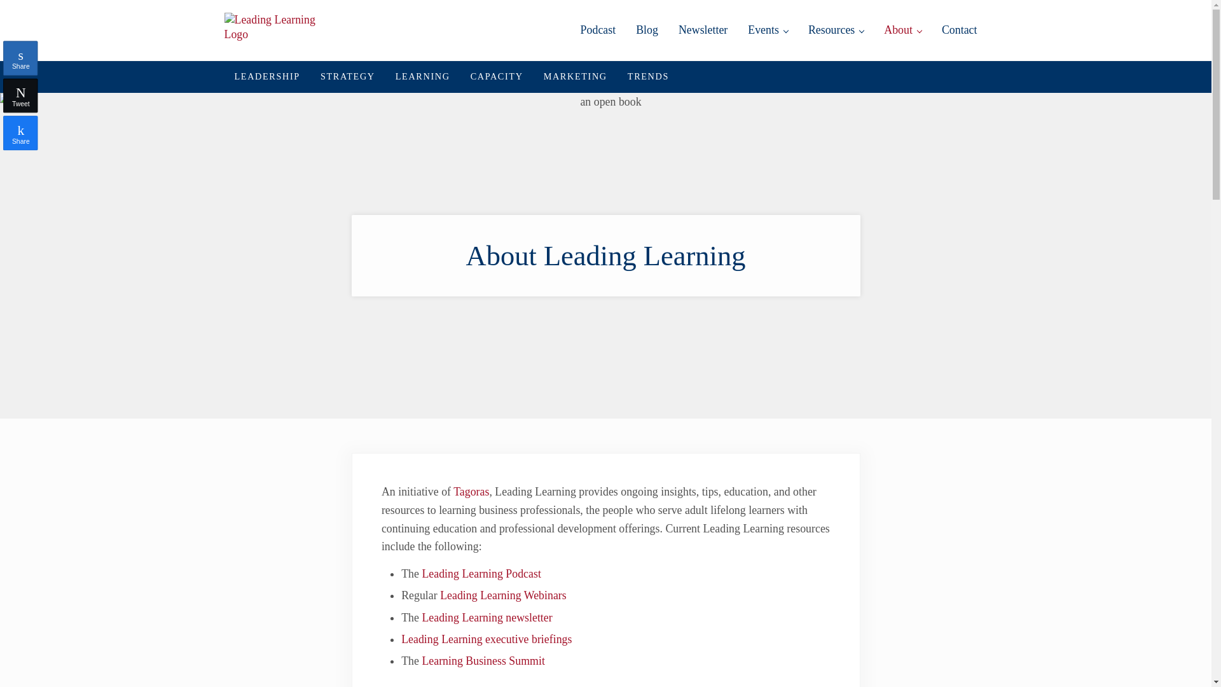 This screenshot has height=687, width=1221. I want to click on Leading Learning Podcast, so click(481, 574).